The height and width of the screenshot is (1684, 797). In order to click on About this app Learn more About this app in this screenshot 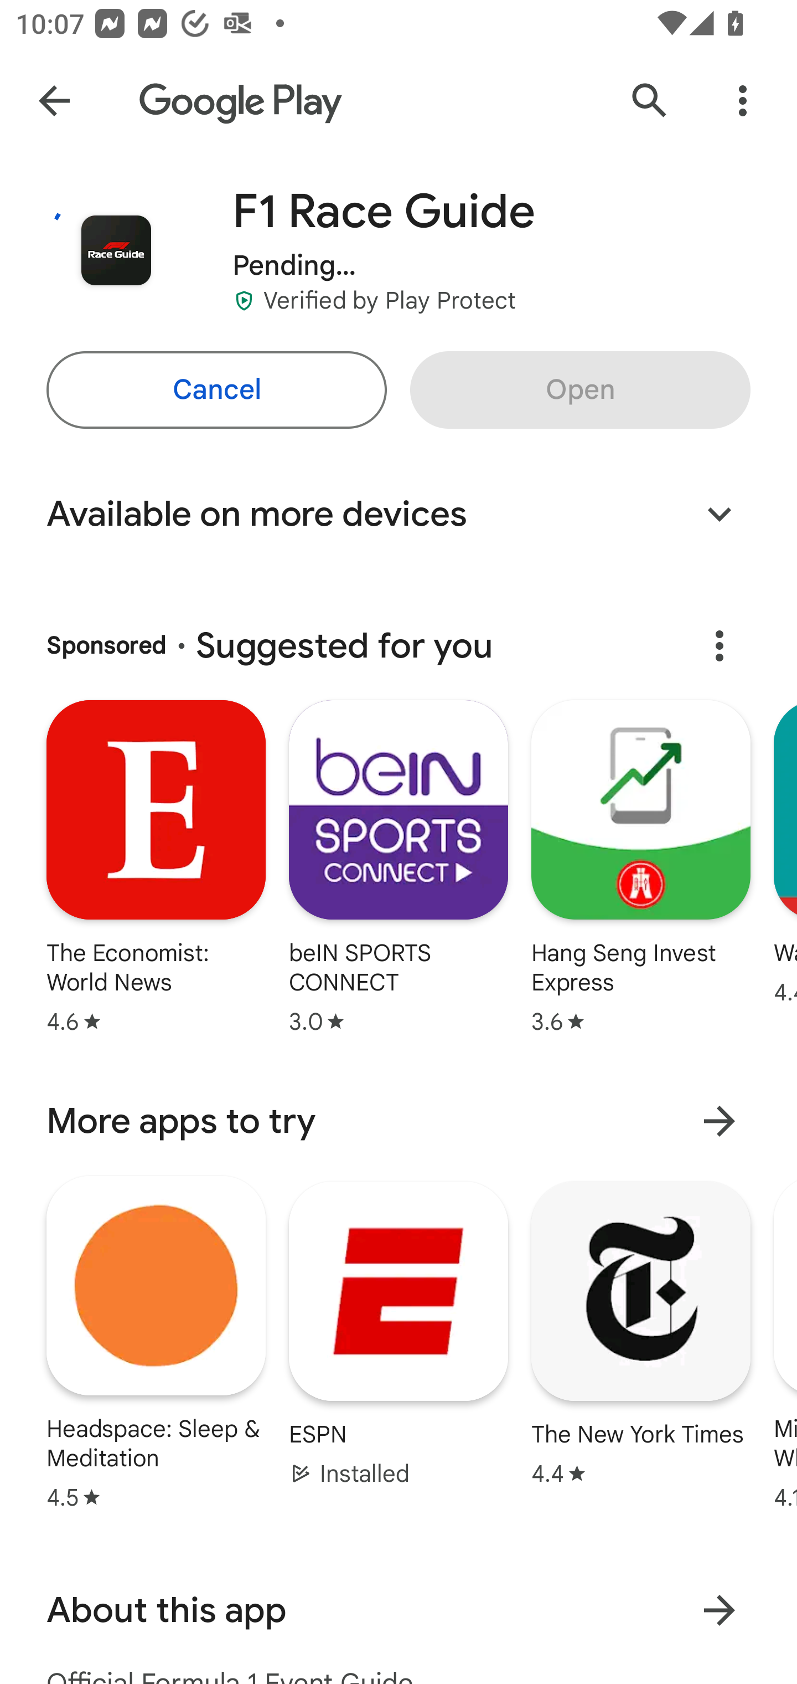, I will do `click(398, 1610)`.